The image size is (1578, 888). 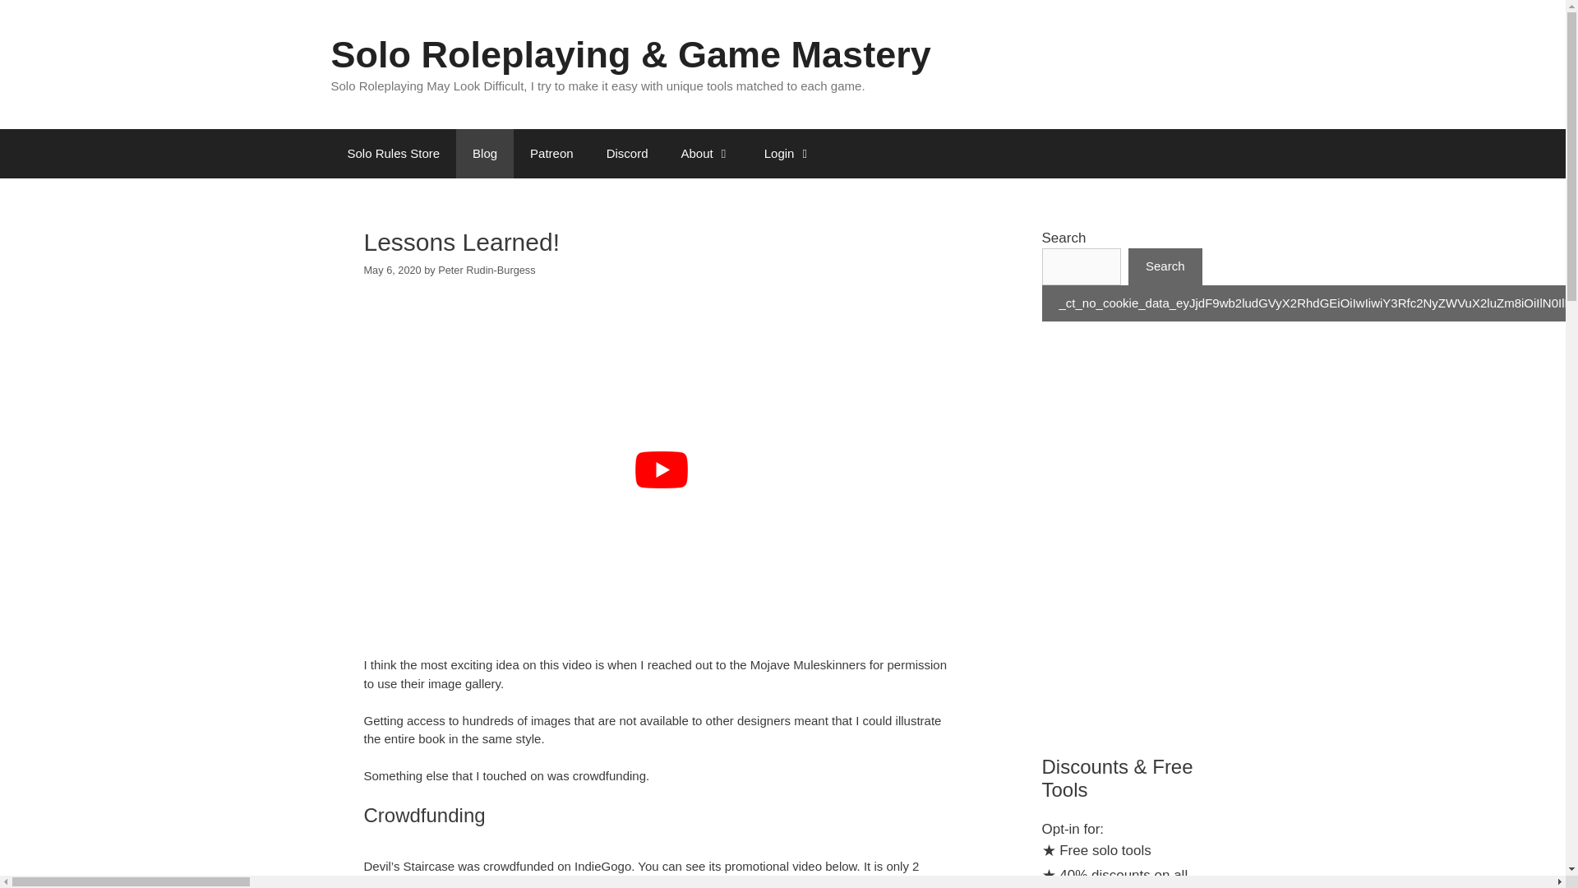 I want to click on Peter Rudin-Burgess, so click(x=487, y=270).